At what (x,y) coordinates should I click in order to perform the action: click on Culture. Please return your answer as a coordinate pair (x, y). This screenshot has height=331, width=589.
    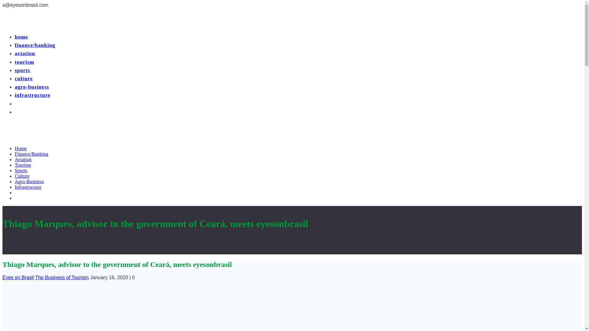
    Looking at the image, I should click on (22, 176).